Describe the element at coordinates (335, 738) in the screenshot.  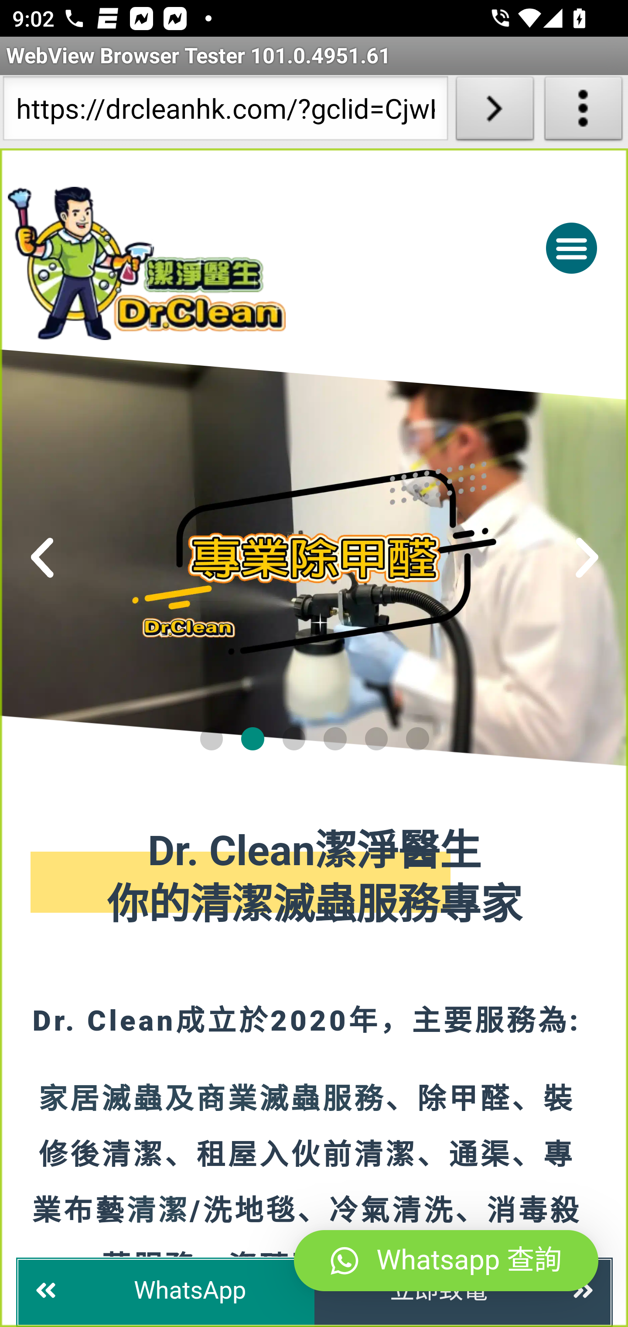
I see `Go to slide 4` at that location.